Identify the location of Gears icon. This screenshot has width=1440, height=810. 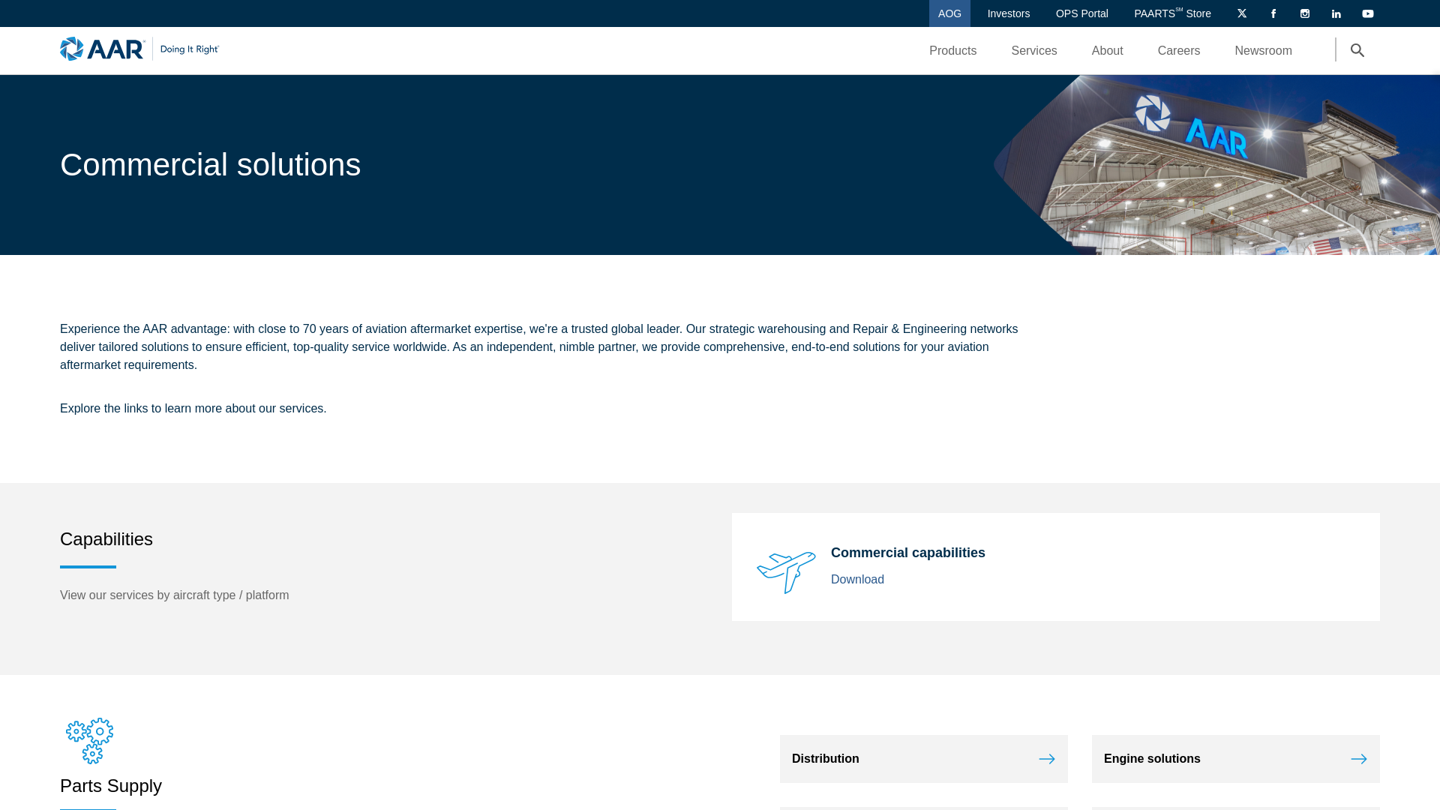
(90, 741).